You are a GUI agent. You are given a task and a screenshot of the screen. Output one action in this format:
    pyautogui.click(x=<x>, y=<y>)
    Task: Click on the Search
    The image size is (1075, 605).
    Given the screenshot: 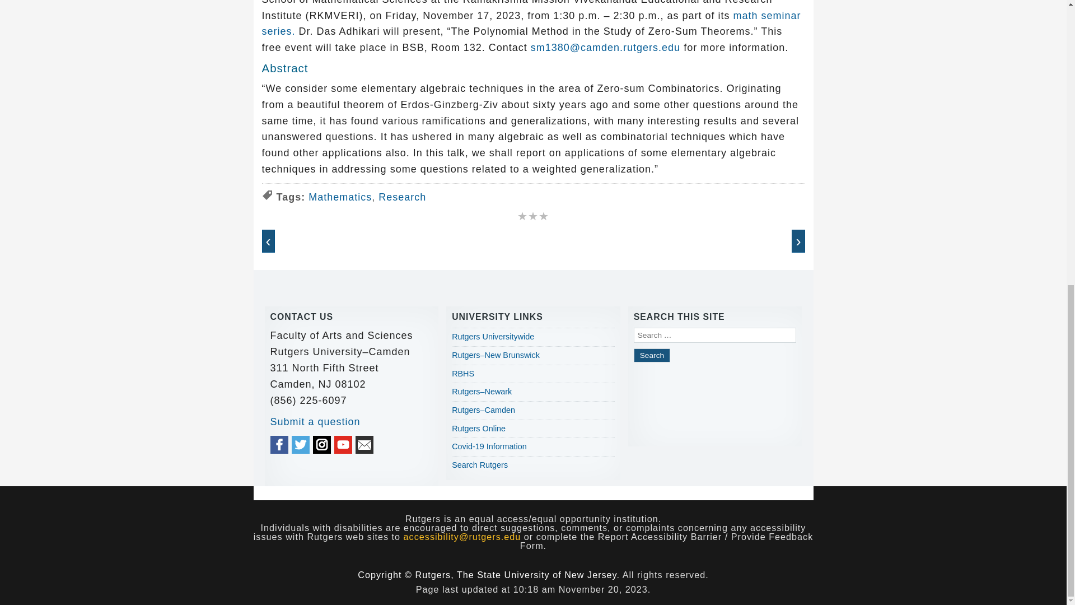 What is the action you would take?
    pyautogui.click(x=652, y=355)
    